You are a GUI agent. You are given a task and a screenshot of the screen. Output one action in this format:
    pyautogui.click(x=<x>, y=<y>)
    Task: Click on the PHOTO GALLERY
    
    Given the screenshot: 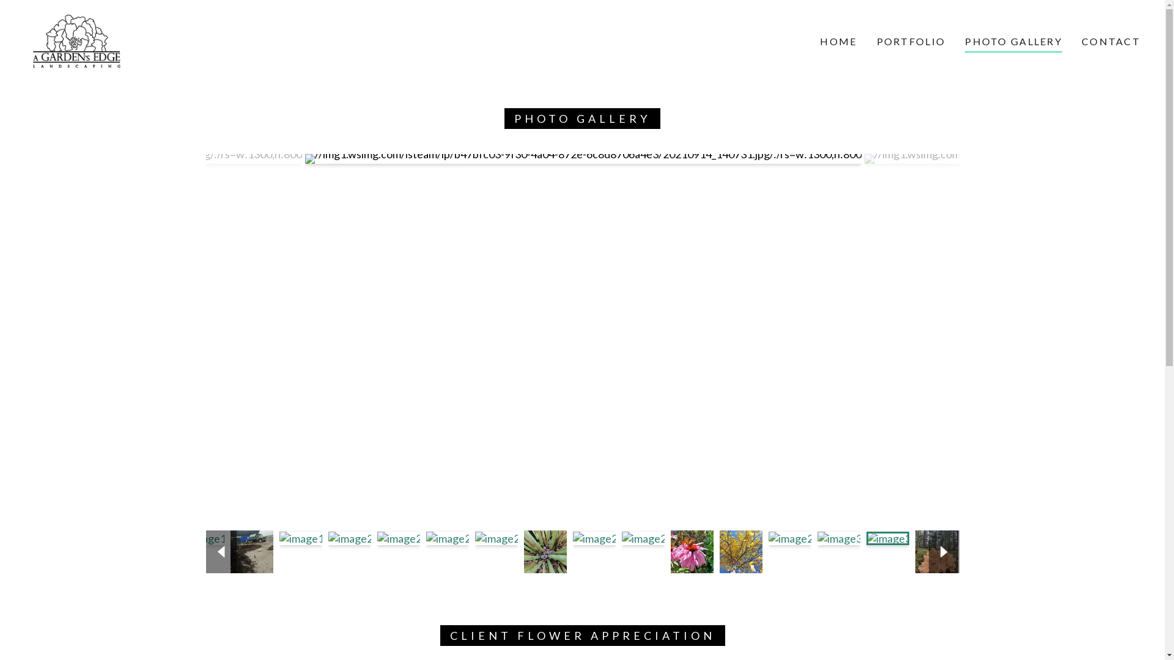 What is the action you would take?
    pyautogui.click(x=1014, y=43)
    